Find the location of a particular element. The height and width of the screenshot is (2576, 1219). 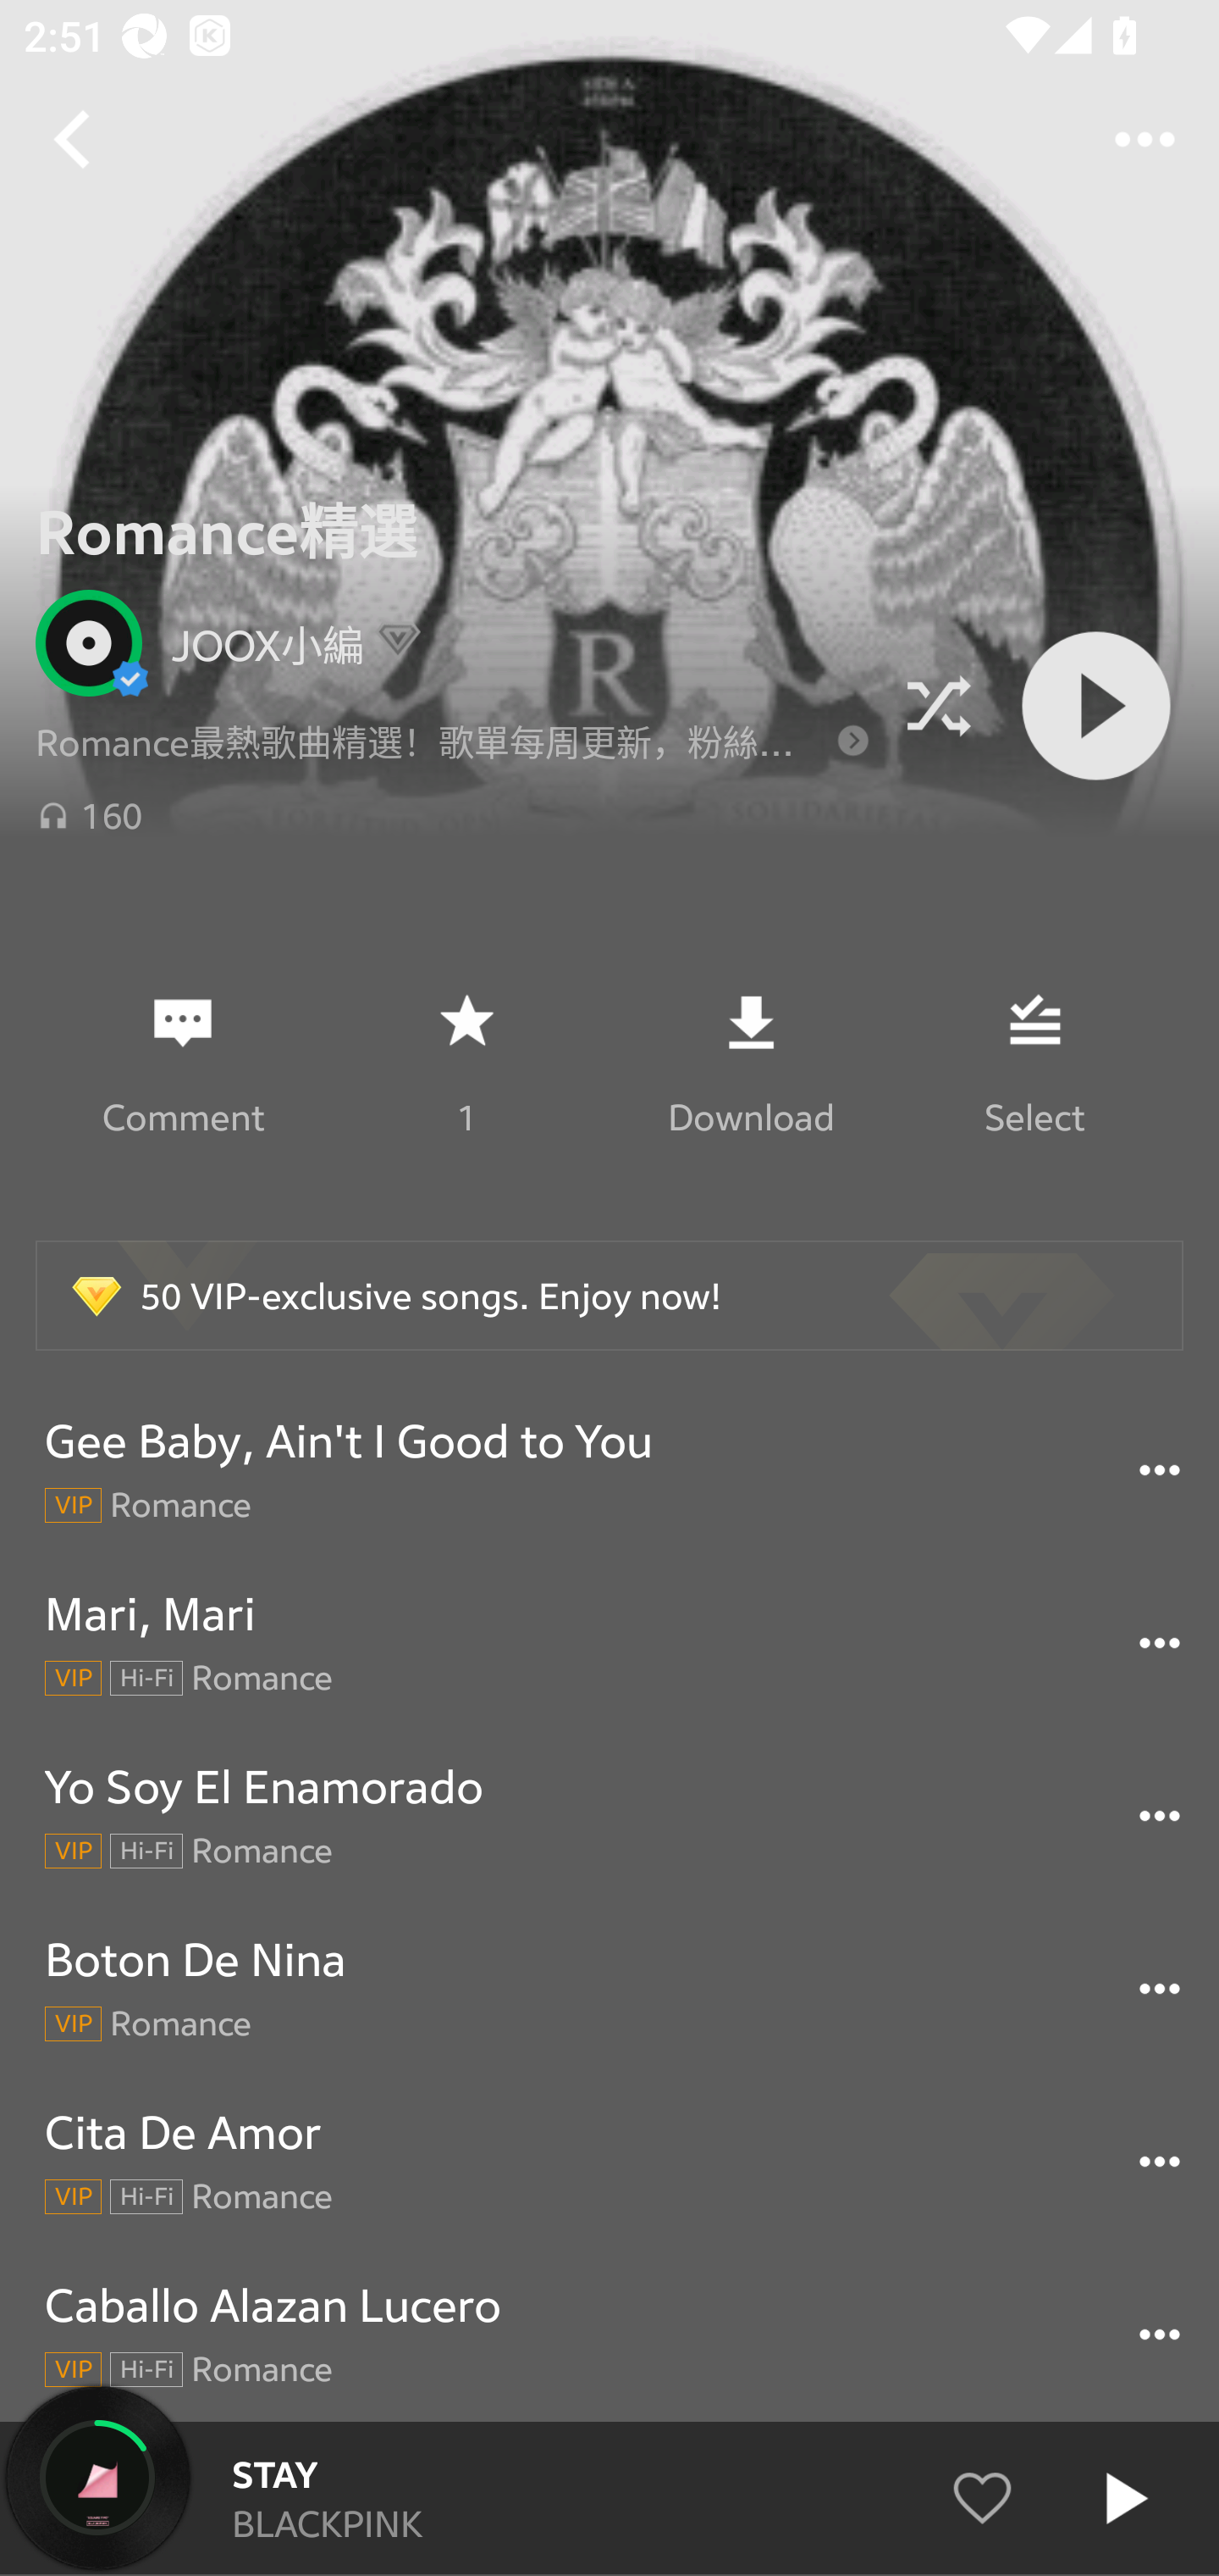

Download is located at coordinates (750, 1063).